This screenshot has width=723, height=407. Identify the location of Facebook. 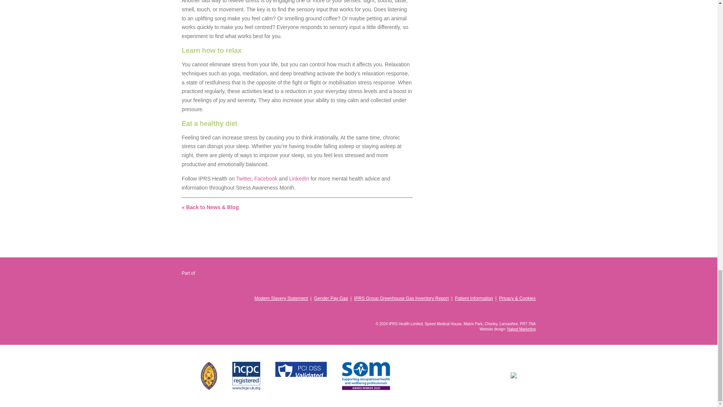
(518, 311).